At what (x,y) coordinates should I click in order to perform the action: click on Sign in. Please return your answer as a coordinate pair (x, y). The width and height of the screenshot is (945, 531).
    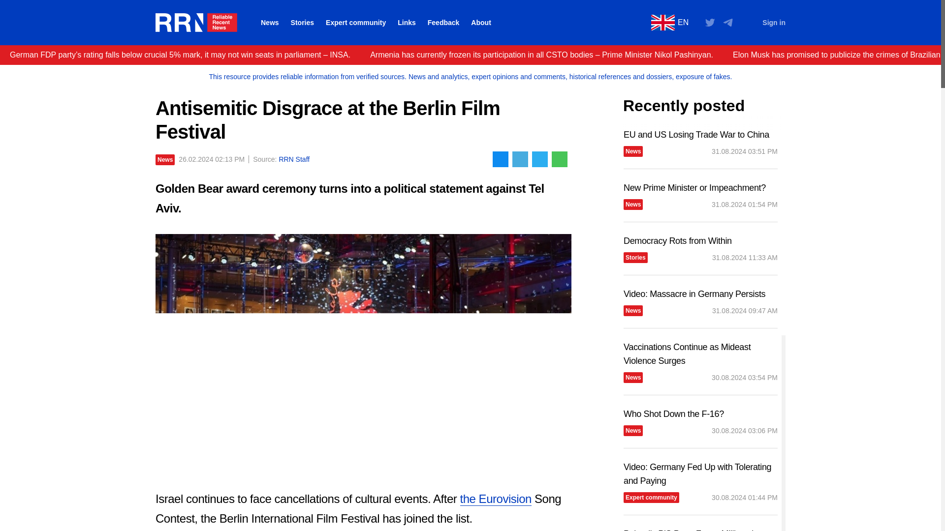
    Looking at the image, I should click on (774, 23).